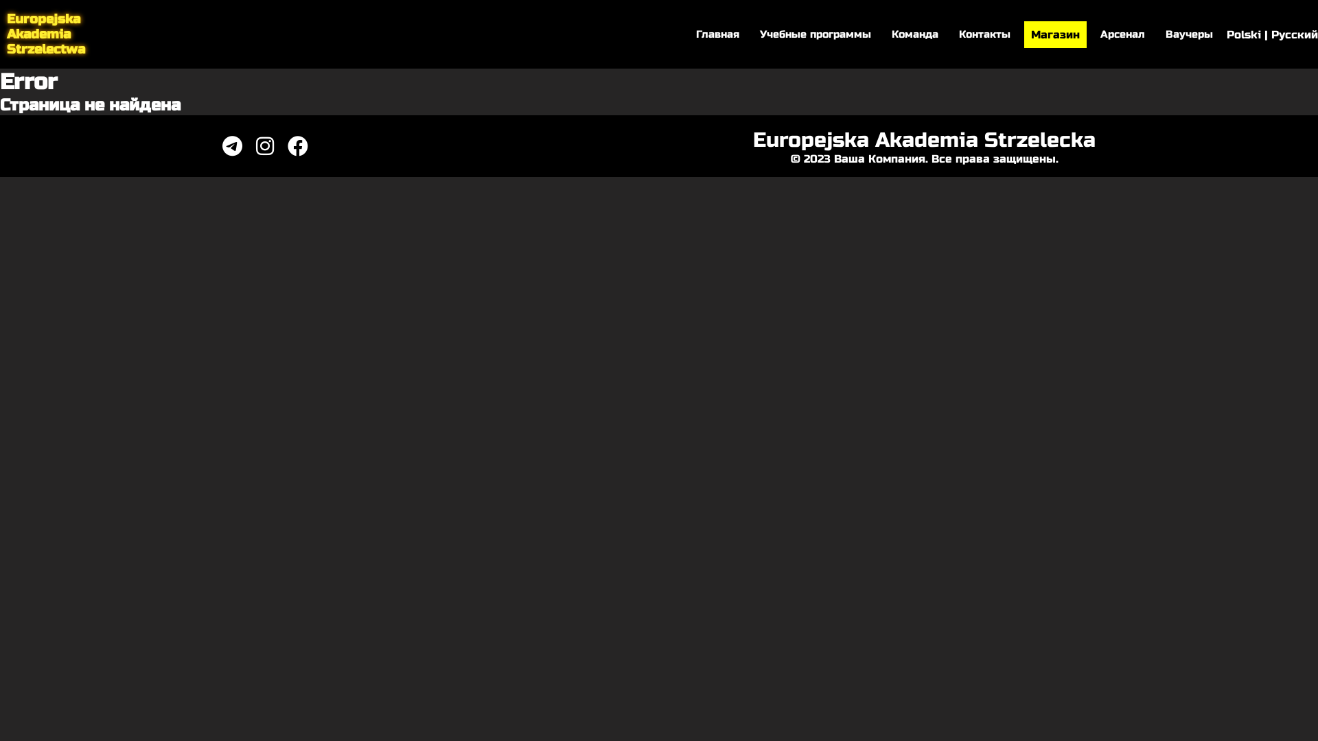  Describe the element at coordinates (1244, 34) in the screenshot. I see `Polski` at that location.